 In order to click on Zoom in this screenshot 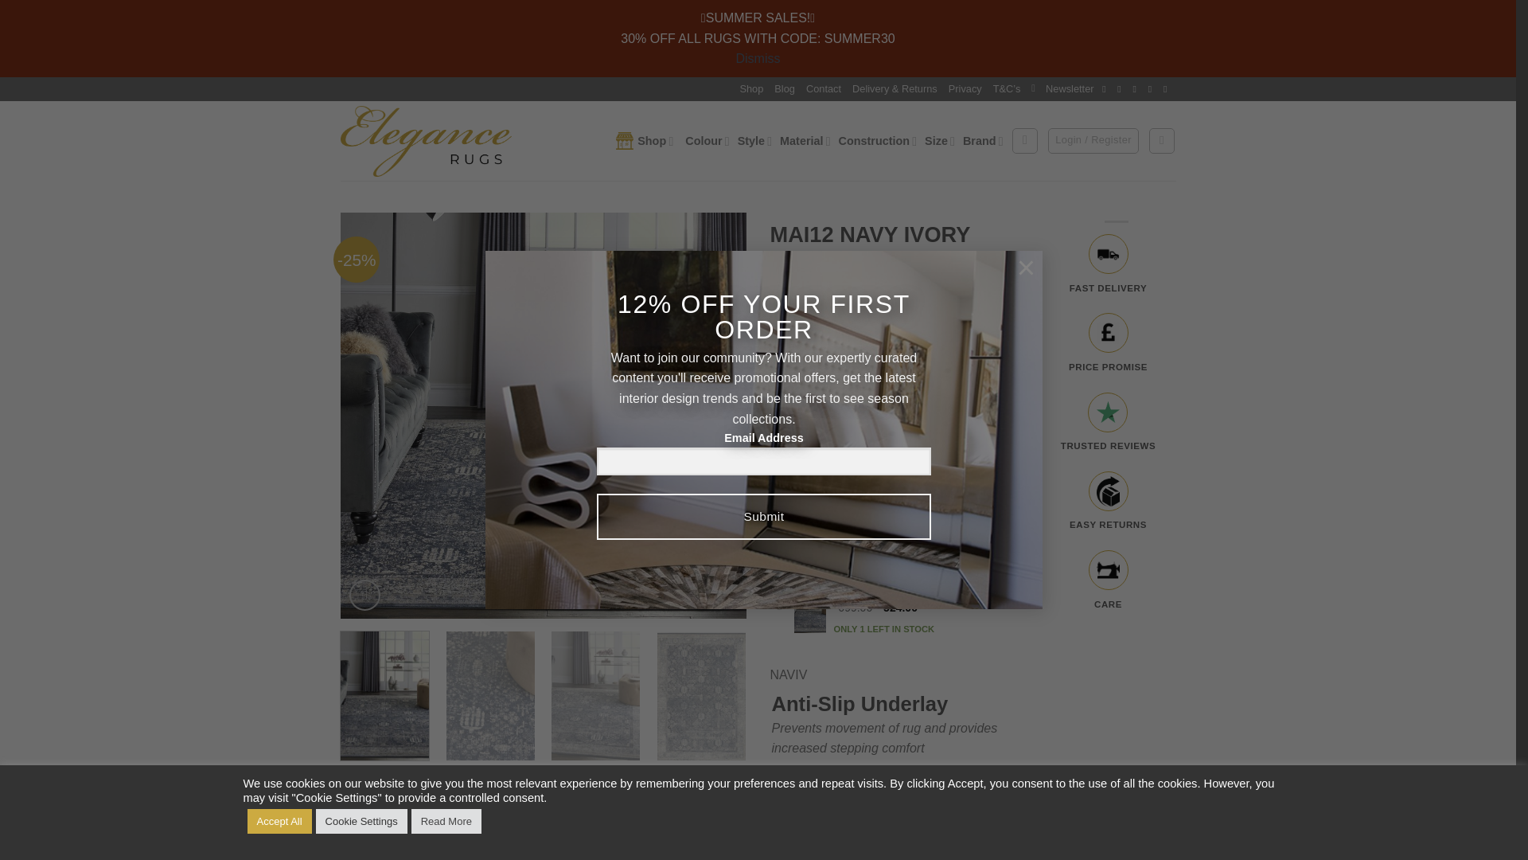, I will do `click(364, 594)`.